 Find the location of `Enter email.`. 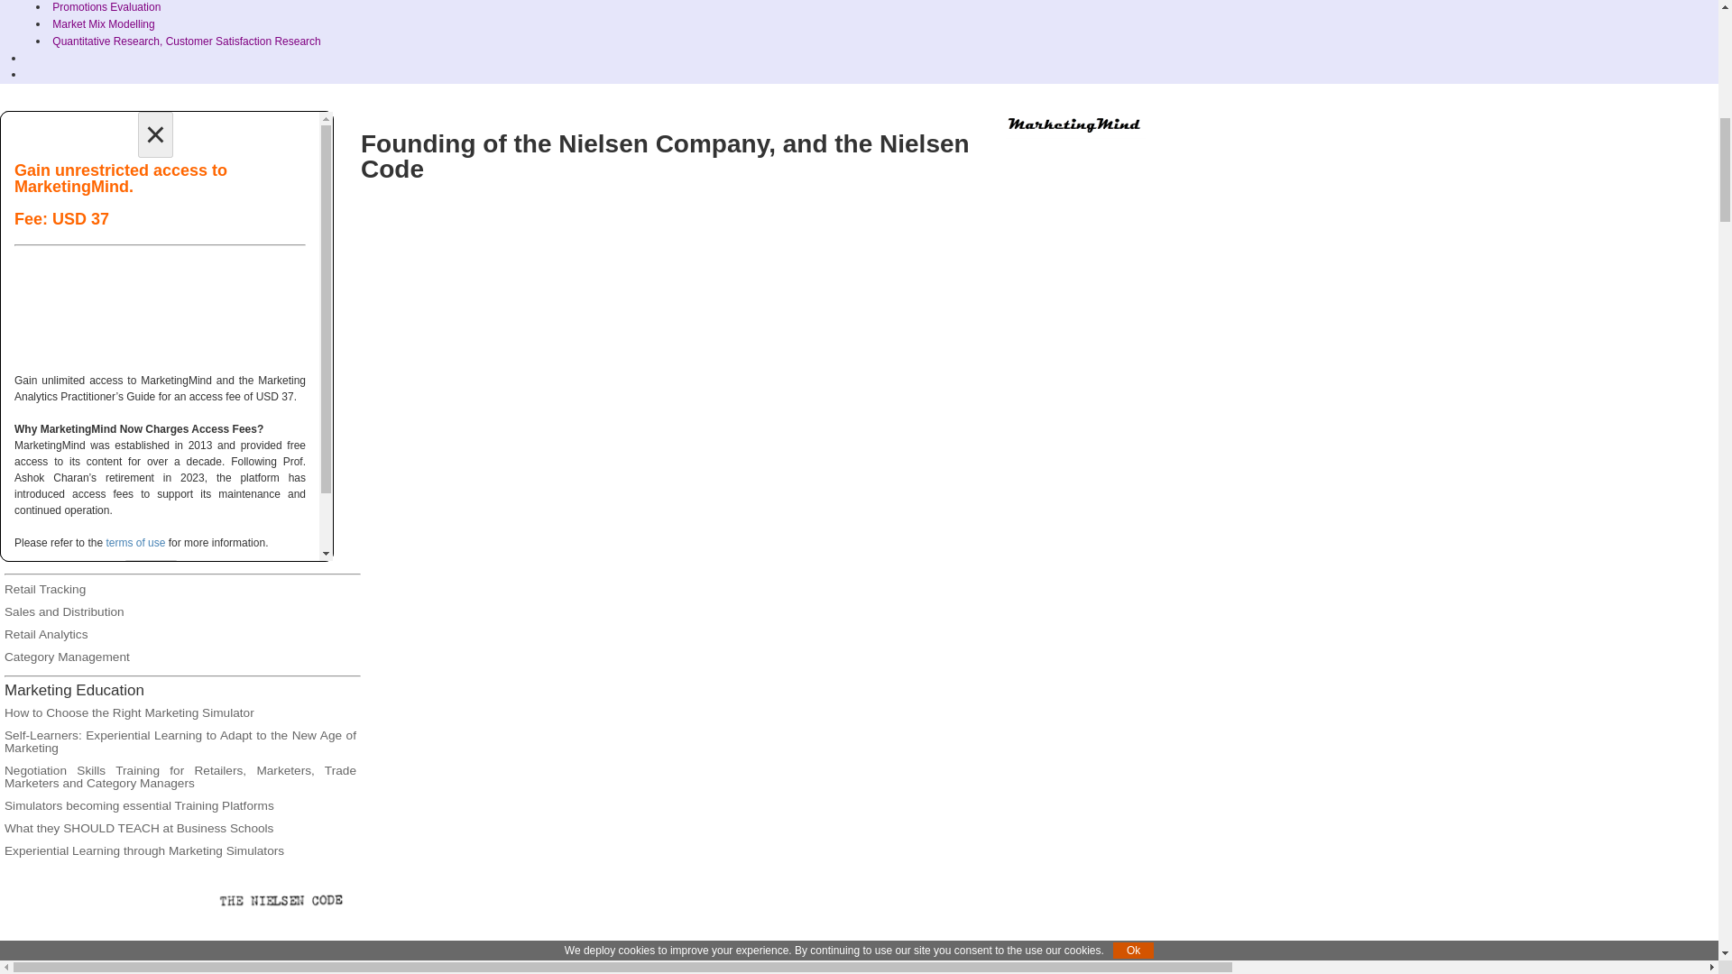

Enter email. is located at coordinates (160, 223).